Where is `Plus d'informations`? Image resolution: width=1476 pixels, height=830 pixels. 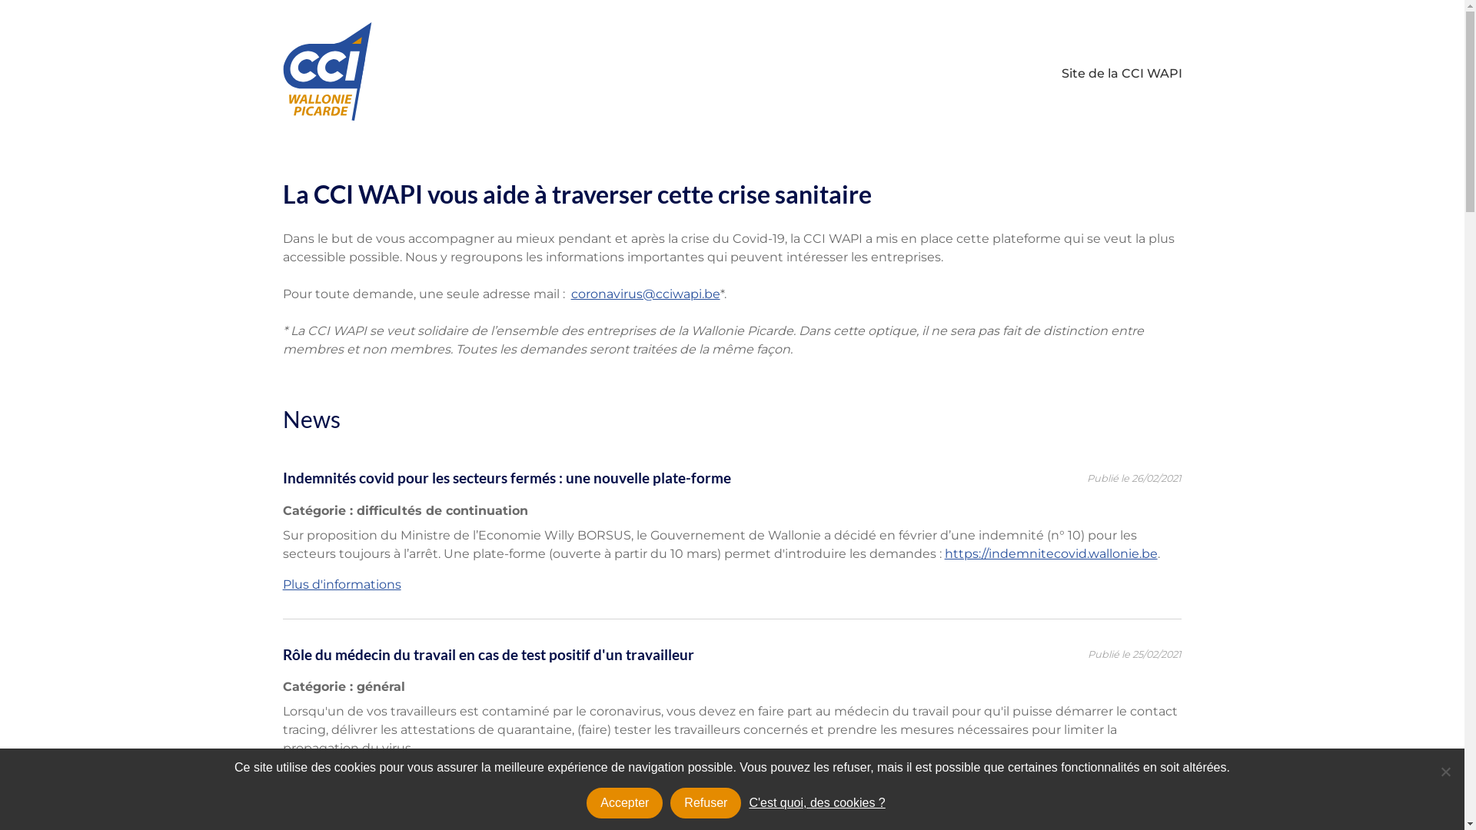
Plus d'informations is located at coordinates (342, 584).